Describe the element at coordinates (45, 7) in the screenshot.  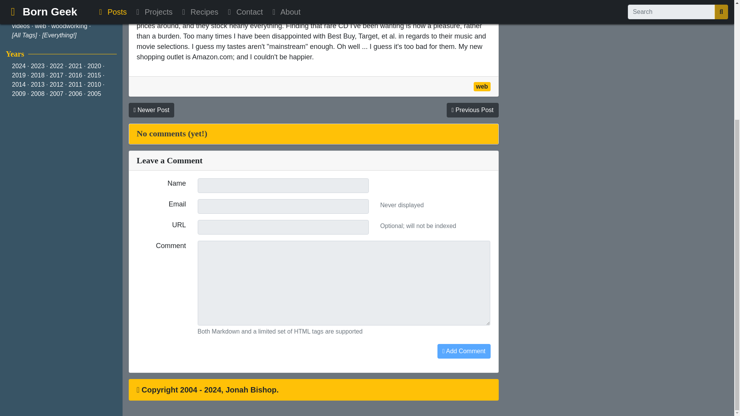
I see `recipes` at that location.